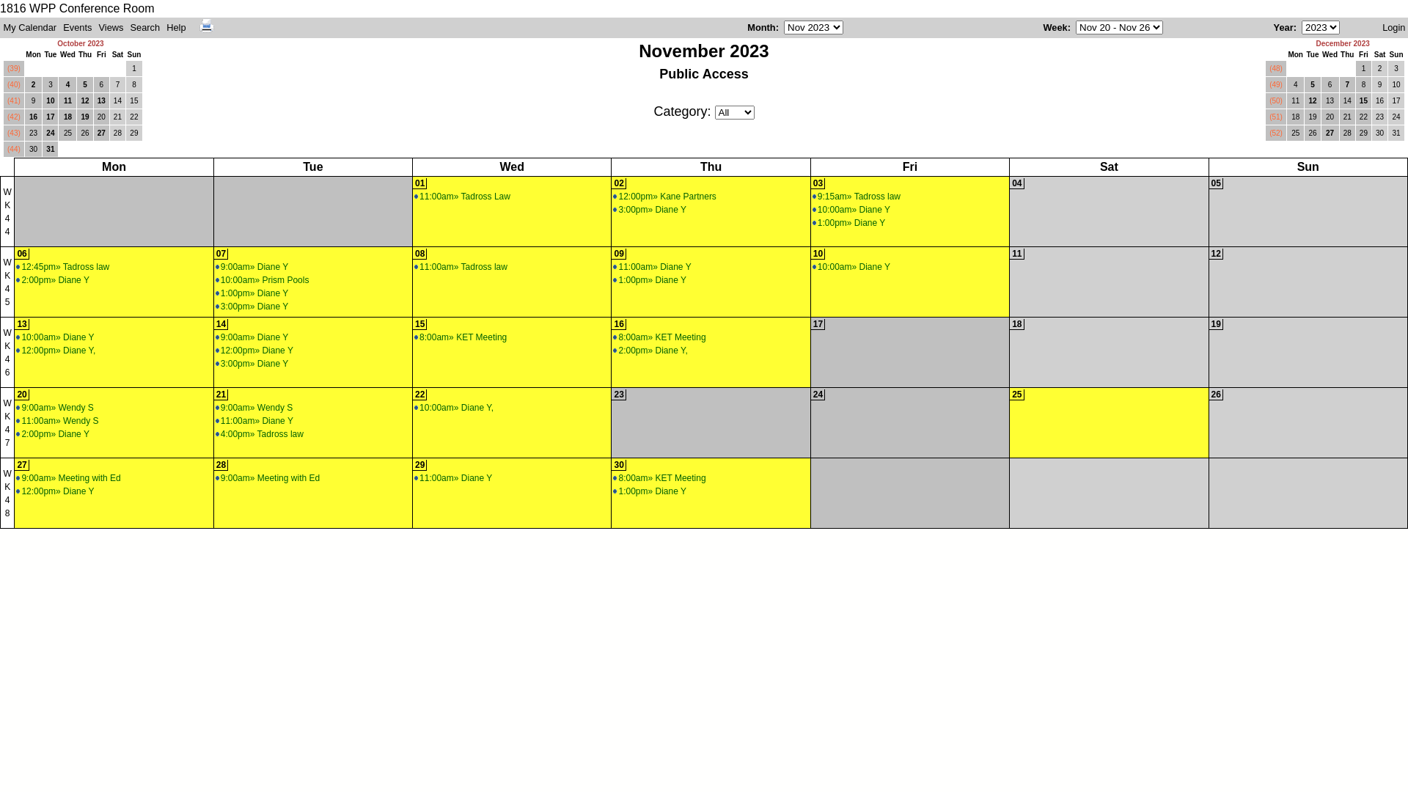 Image resolution: width=1408 pixels, height=792 pixels. I want to click on Login, so click(1393, 28).